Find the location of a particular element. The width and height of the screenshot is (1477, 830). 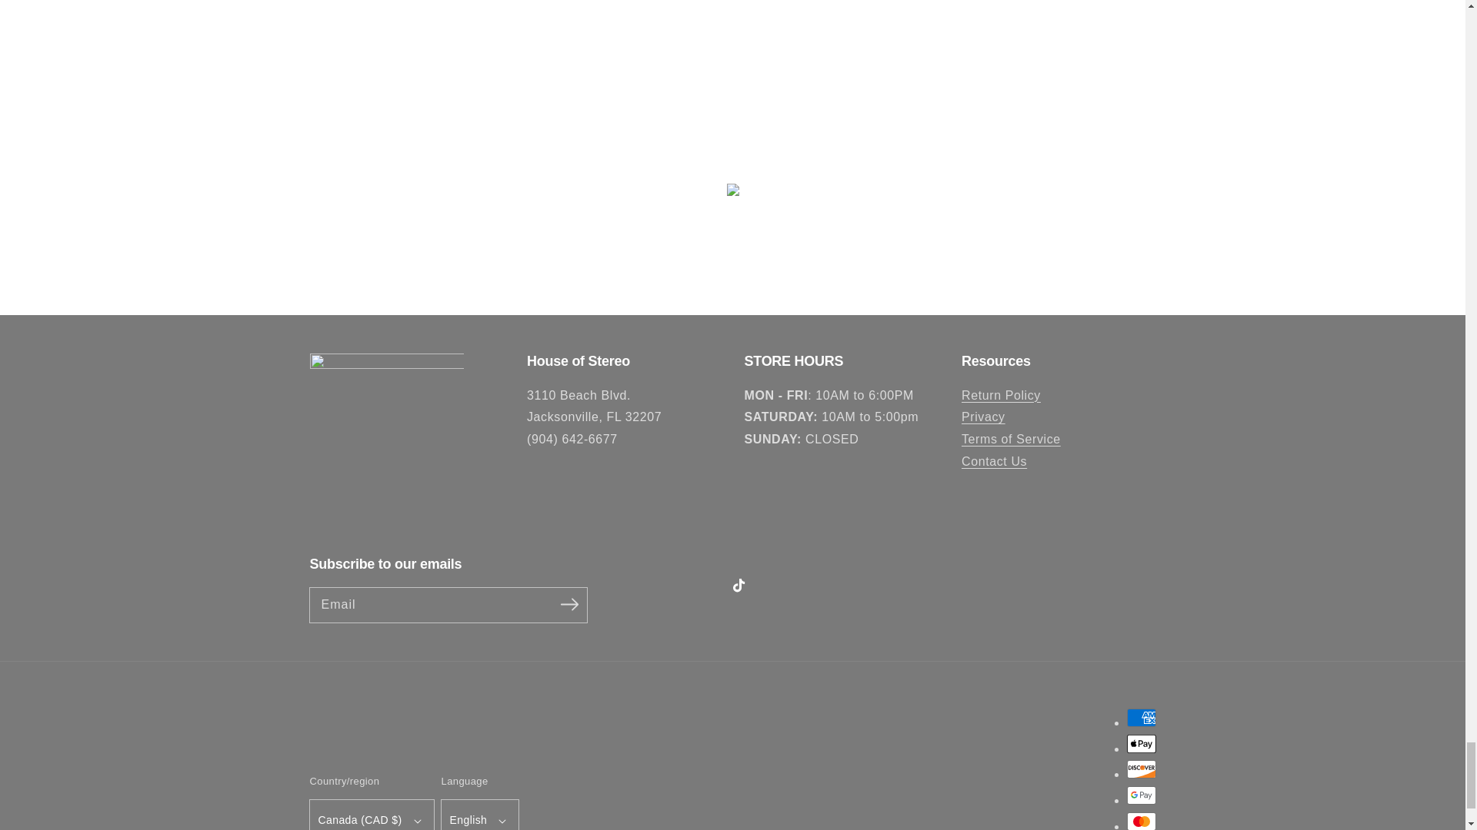

Apple Pay is located at coordinates (1140, 743).